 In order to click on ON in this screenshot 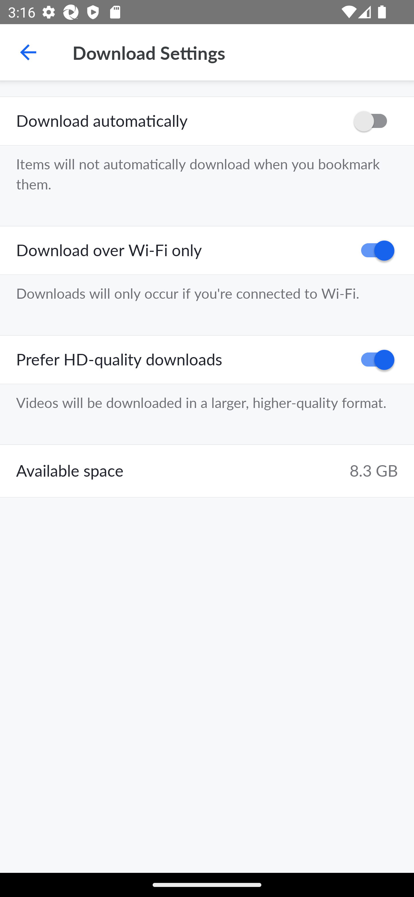, I will do `click(374, 251)`.